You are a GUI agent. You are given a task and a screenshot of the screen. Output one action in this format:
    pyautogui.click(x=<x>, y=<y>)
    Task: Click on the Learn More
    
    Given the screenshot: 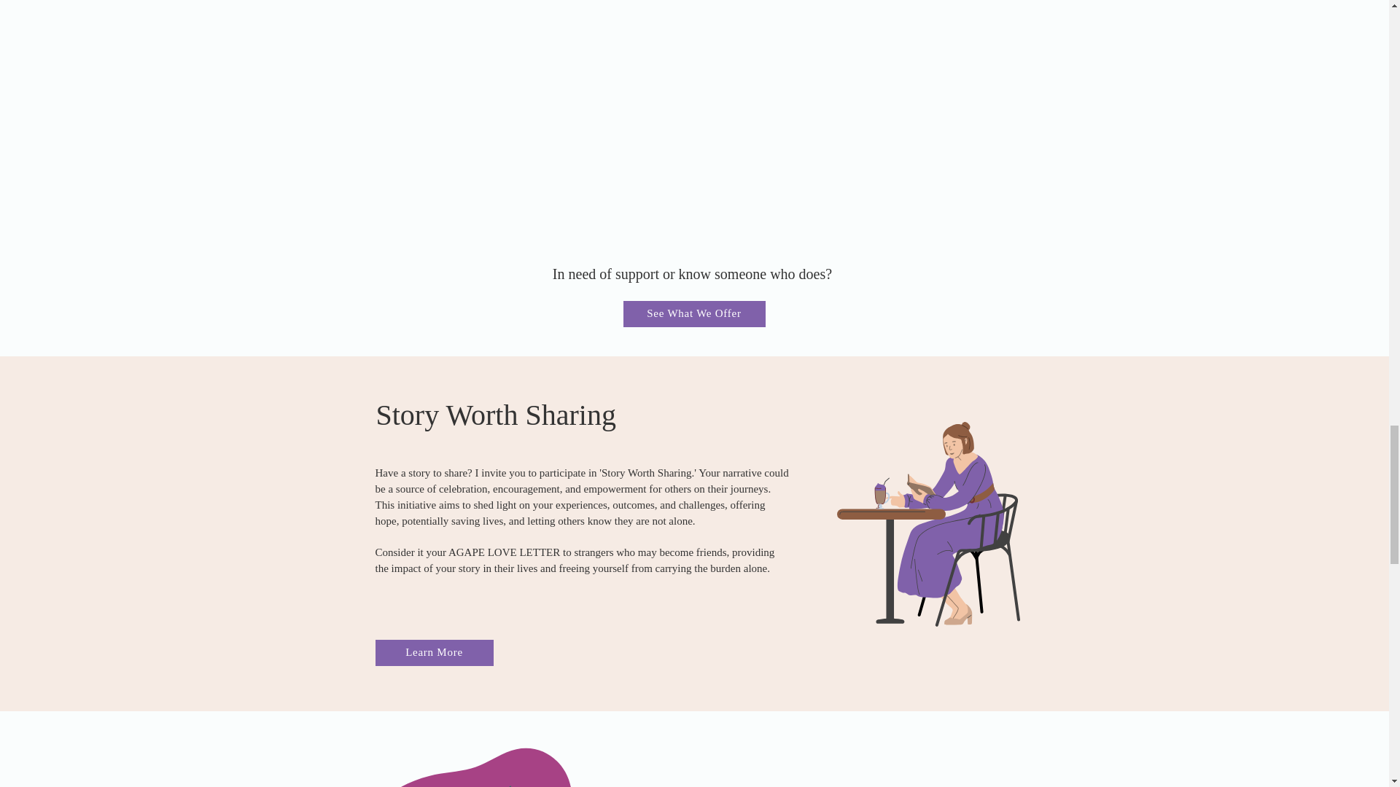 What is the action you would take?
    pyautogui.click(x=433, y=653)
    